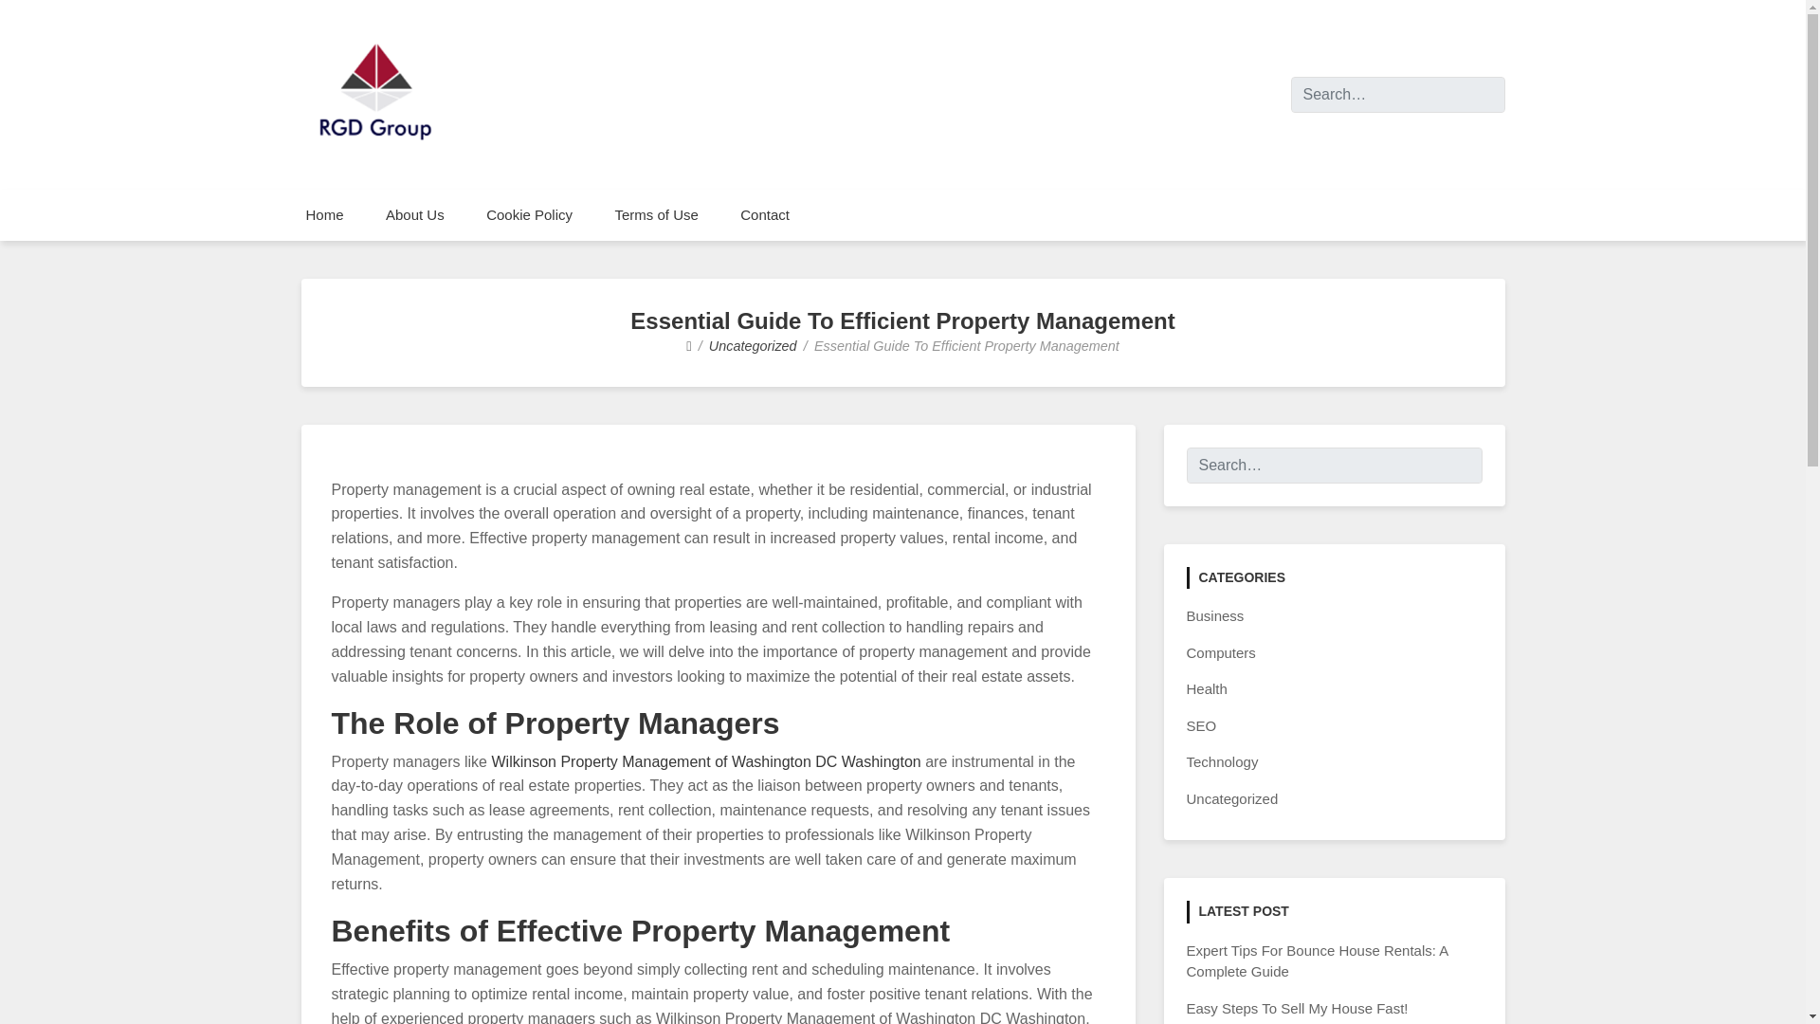 This screenshot has width=1820, height=1024. What do you see at coordinates (753, 345) in the screenshot?
I see `Uncategorized` at bounding box center [753, 345].